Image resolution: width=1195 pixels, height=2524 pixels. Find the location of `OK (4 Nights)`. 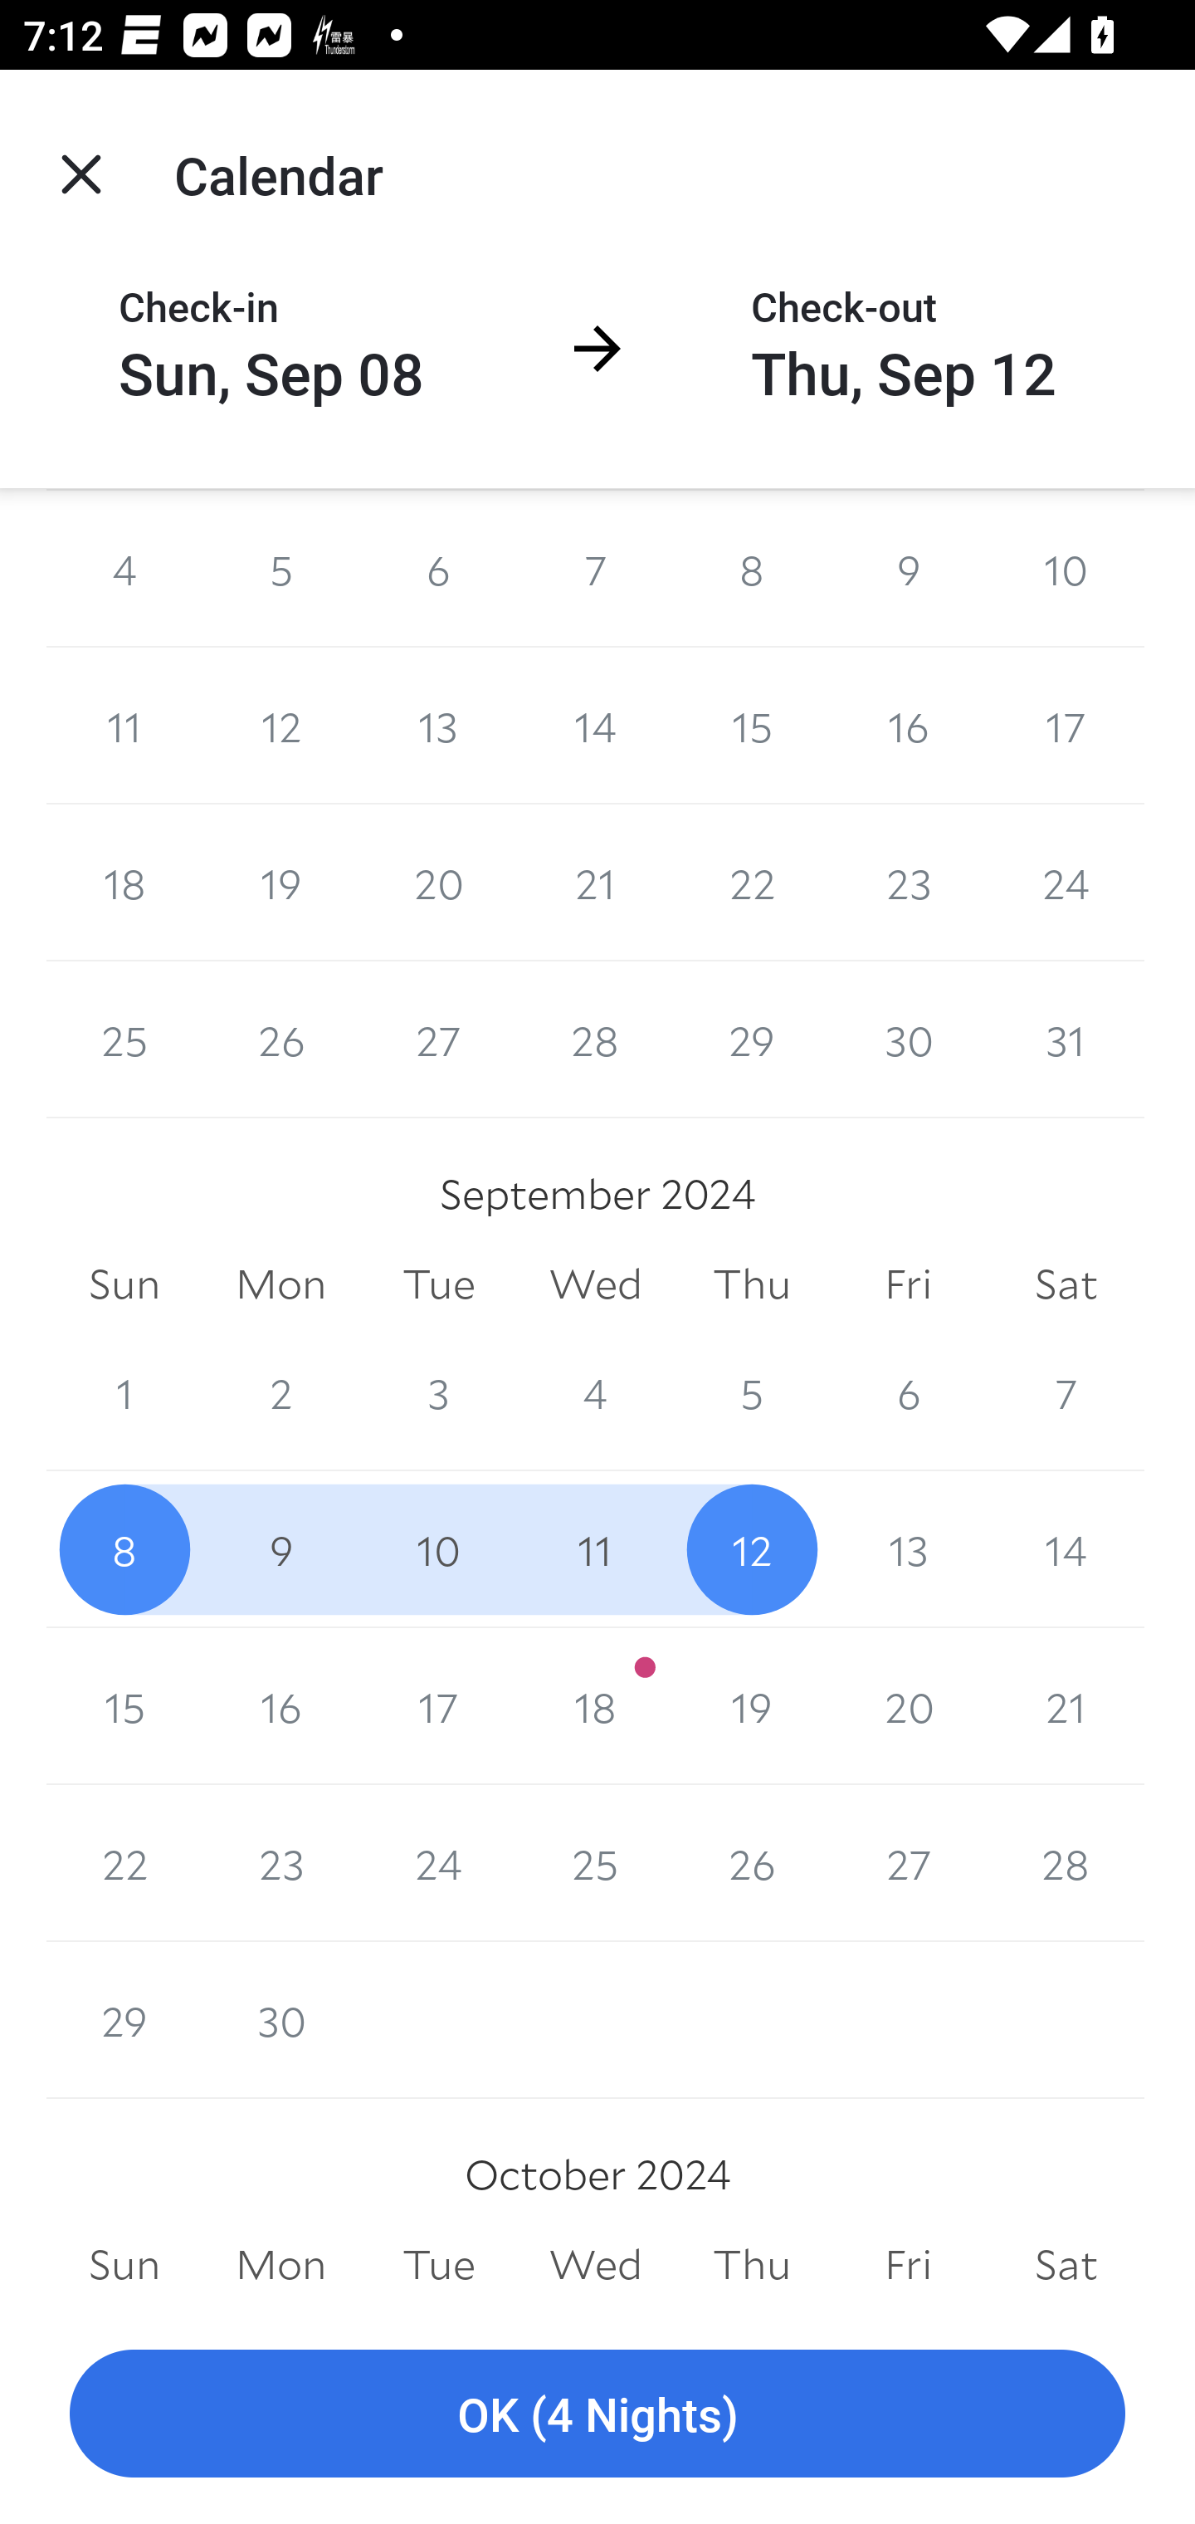

OK (4 Nights) is located at coordinates (597, 2414).